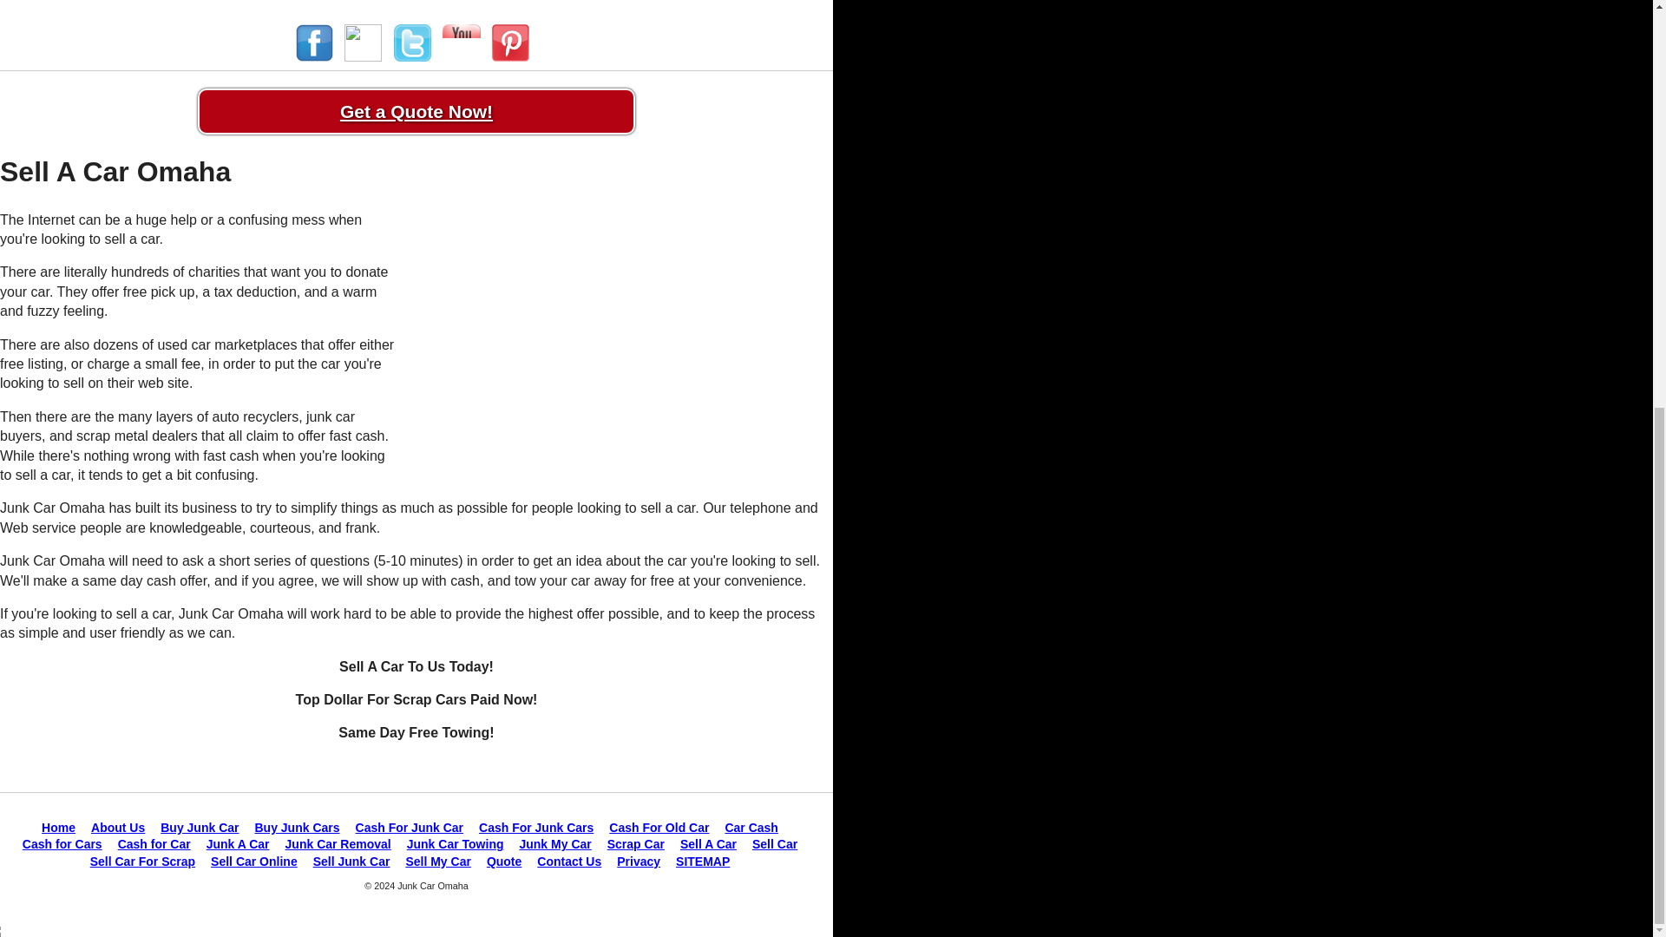 The image size is (1666, 937). I want to click on Cash For Old Car, so click(659, 828).